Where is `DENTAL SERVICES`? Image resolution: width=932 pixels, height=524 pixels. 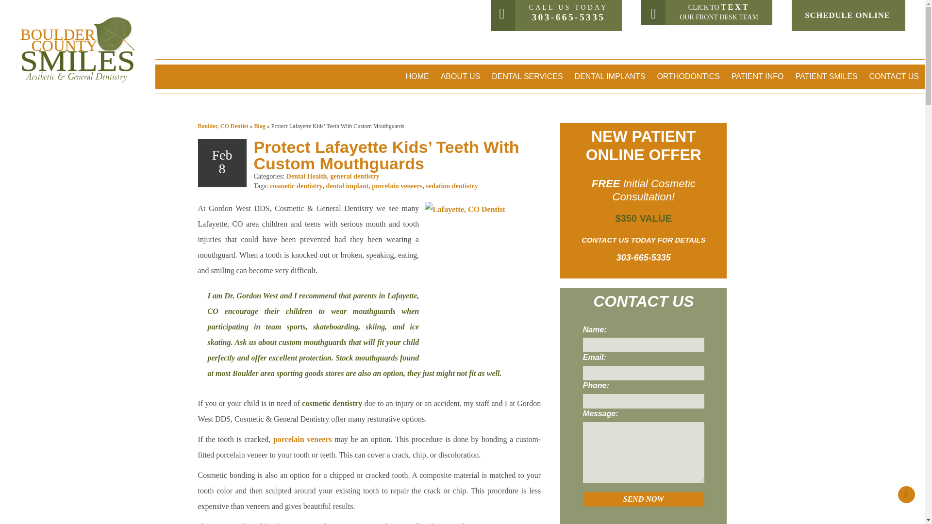
DENTAL SERVICES is located at coordinates (527, 76).